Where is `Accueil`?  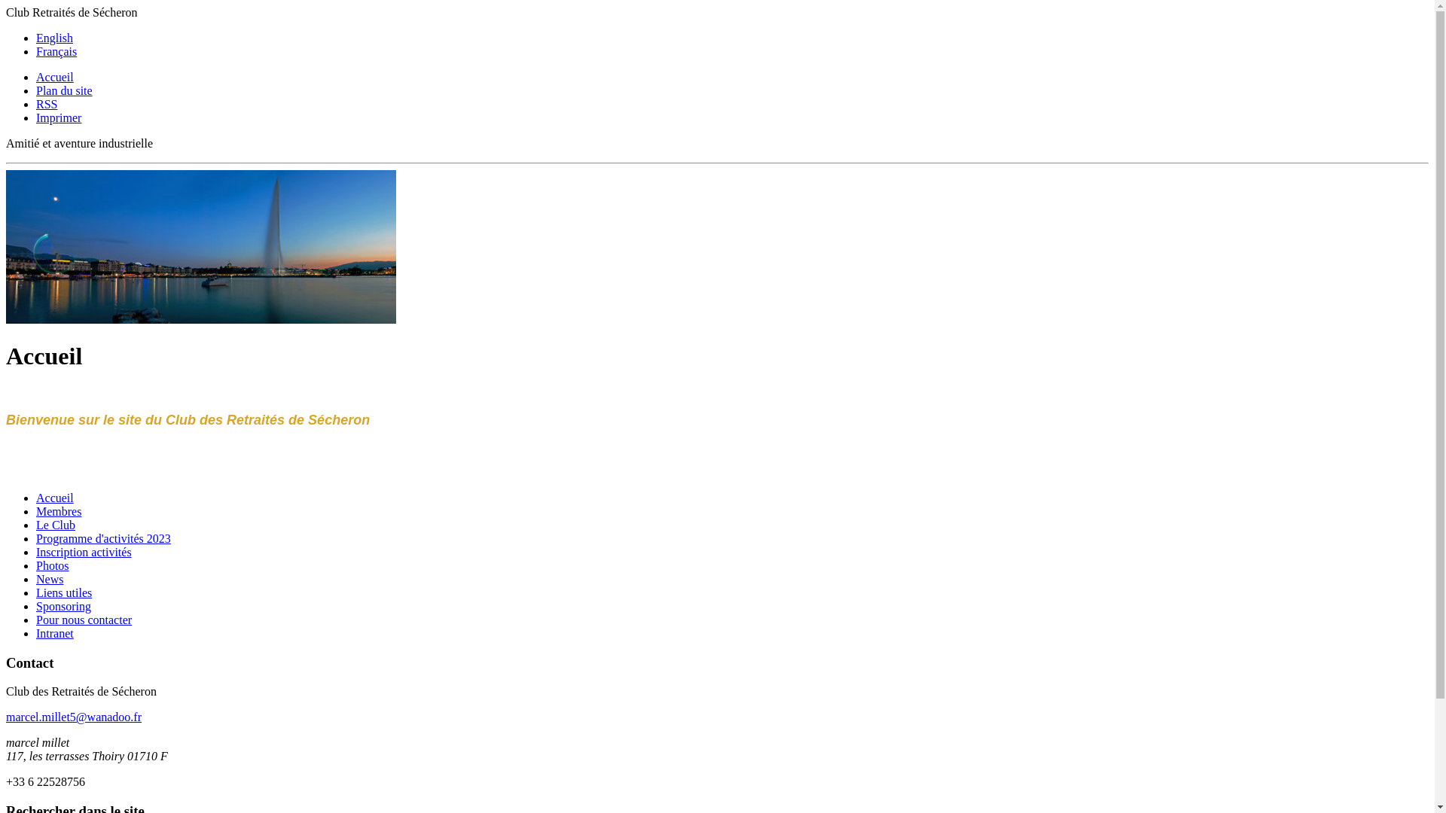 Accueil is located at coordinates (55, 498).